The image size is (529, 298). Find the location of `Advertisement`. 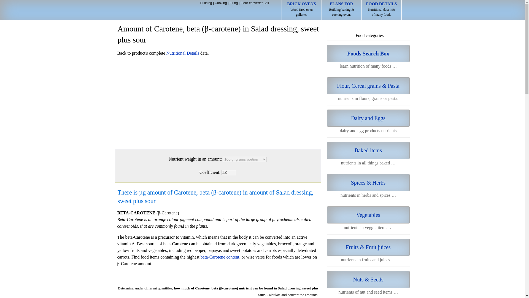

Advertisement is located at coordinates (218, 100).